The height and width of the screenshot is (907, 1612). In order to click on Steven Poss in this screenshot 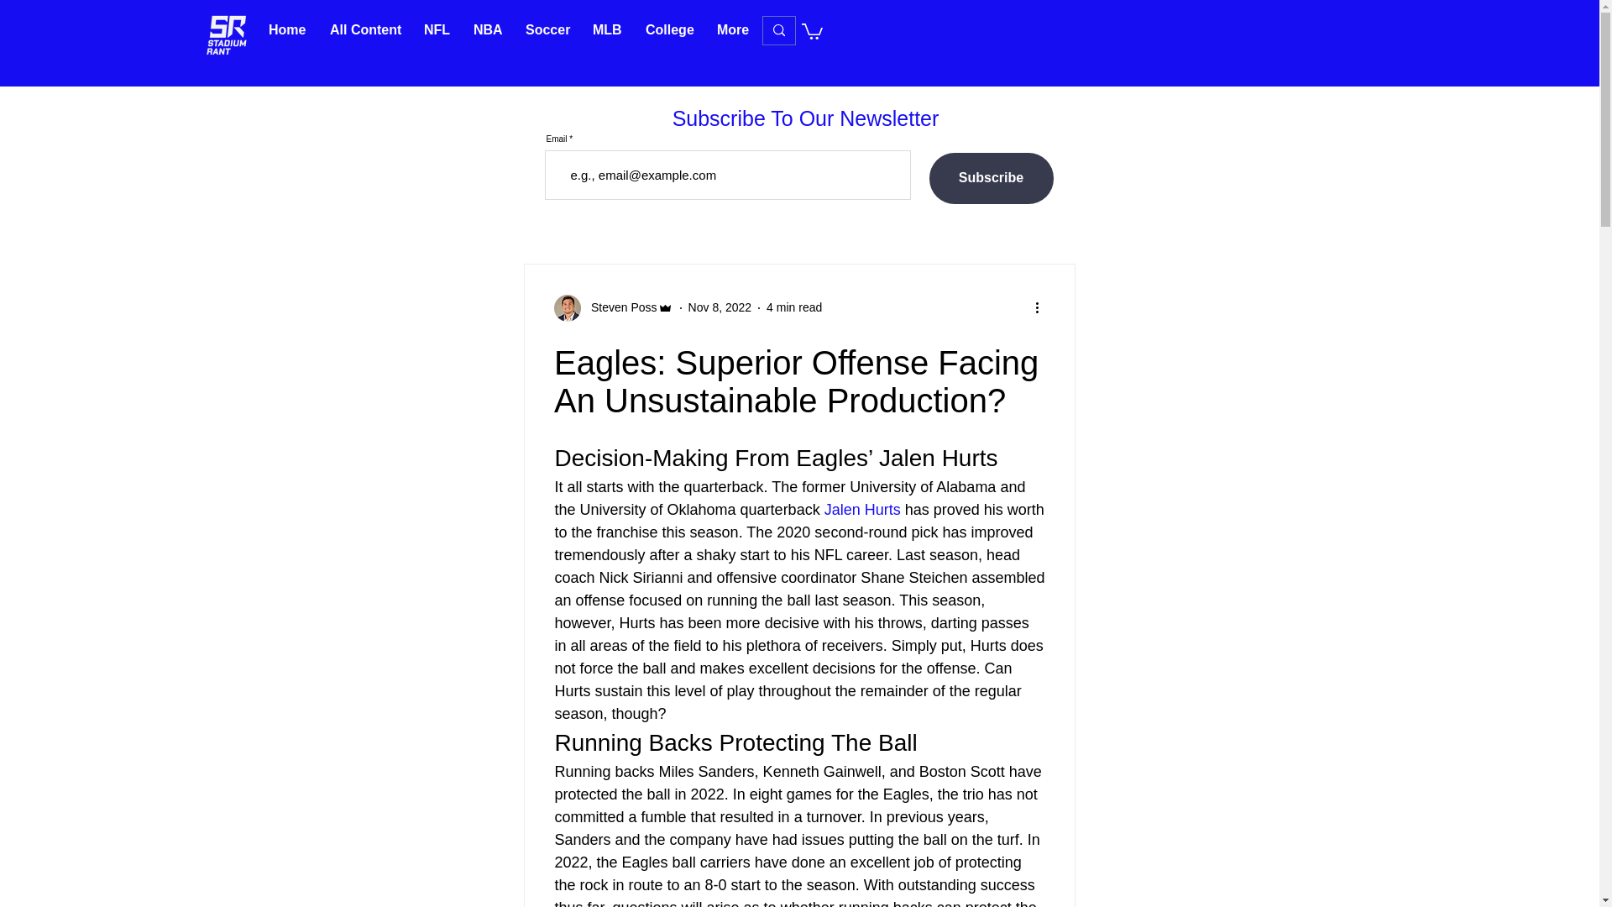, I will do `click(614, 308)`.